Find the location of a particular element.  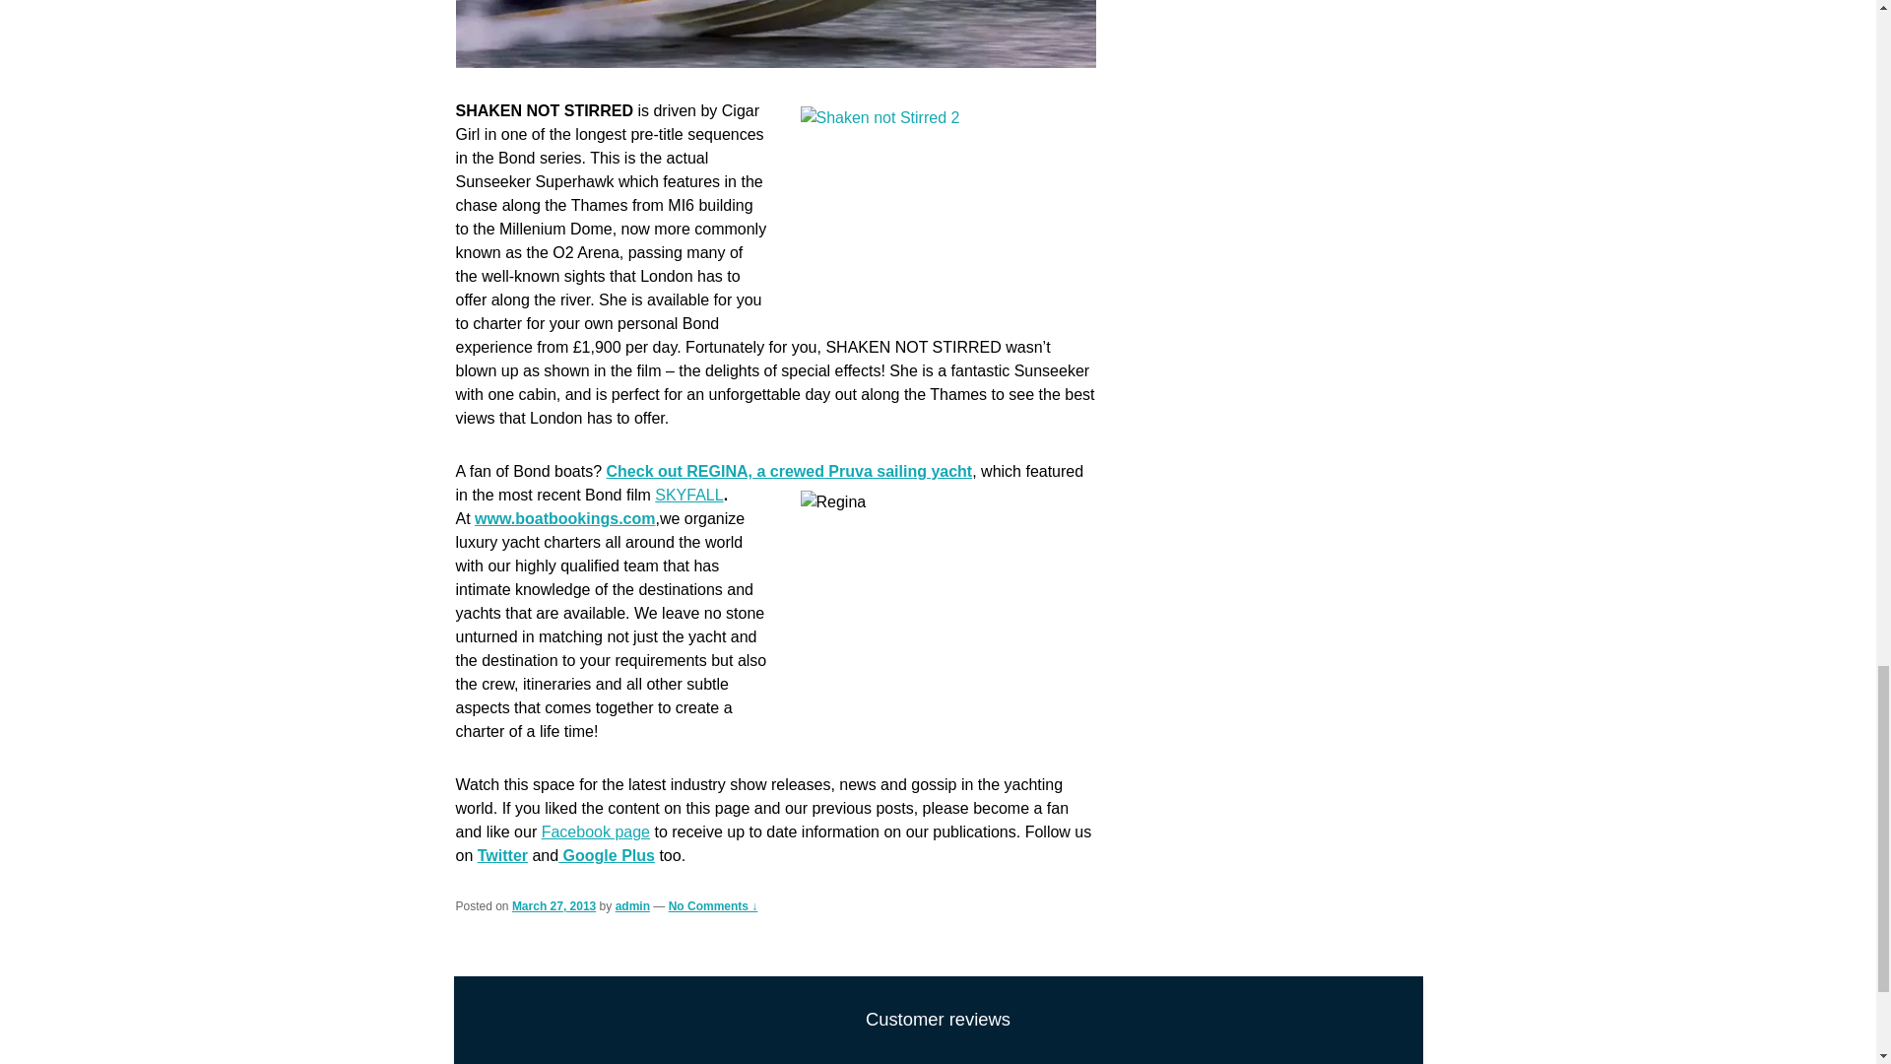

Check out REGINA, a crewed Pruva sailing yacht is located at coordinates (790, 471).